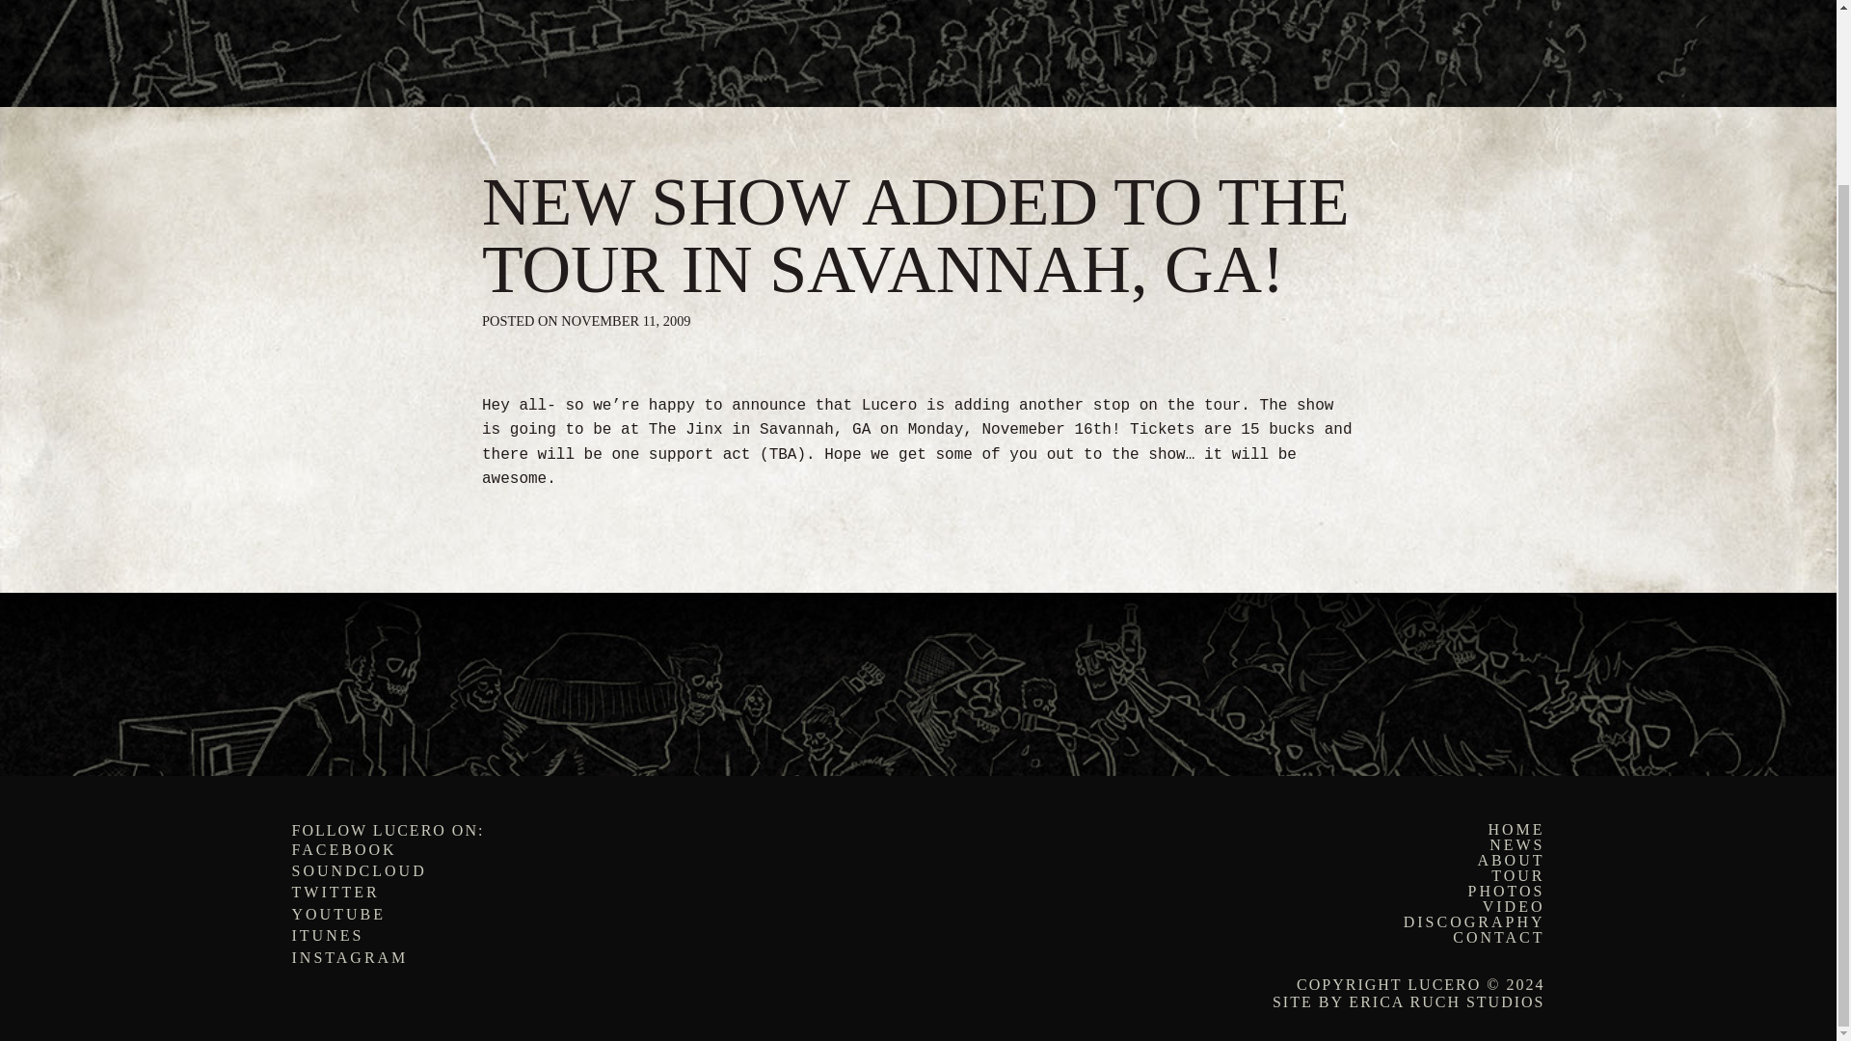 The image size is (1851, 1041). What do you see at coordinates (1239, 922) in the screenshot?
I see `DISCOGRAPHY` at bounding box center [1239, 922].